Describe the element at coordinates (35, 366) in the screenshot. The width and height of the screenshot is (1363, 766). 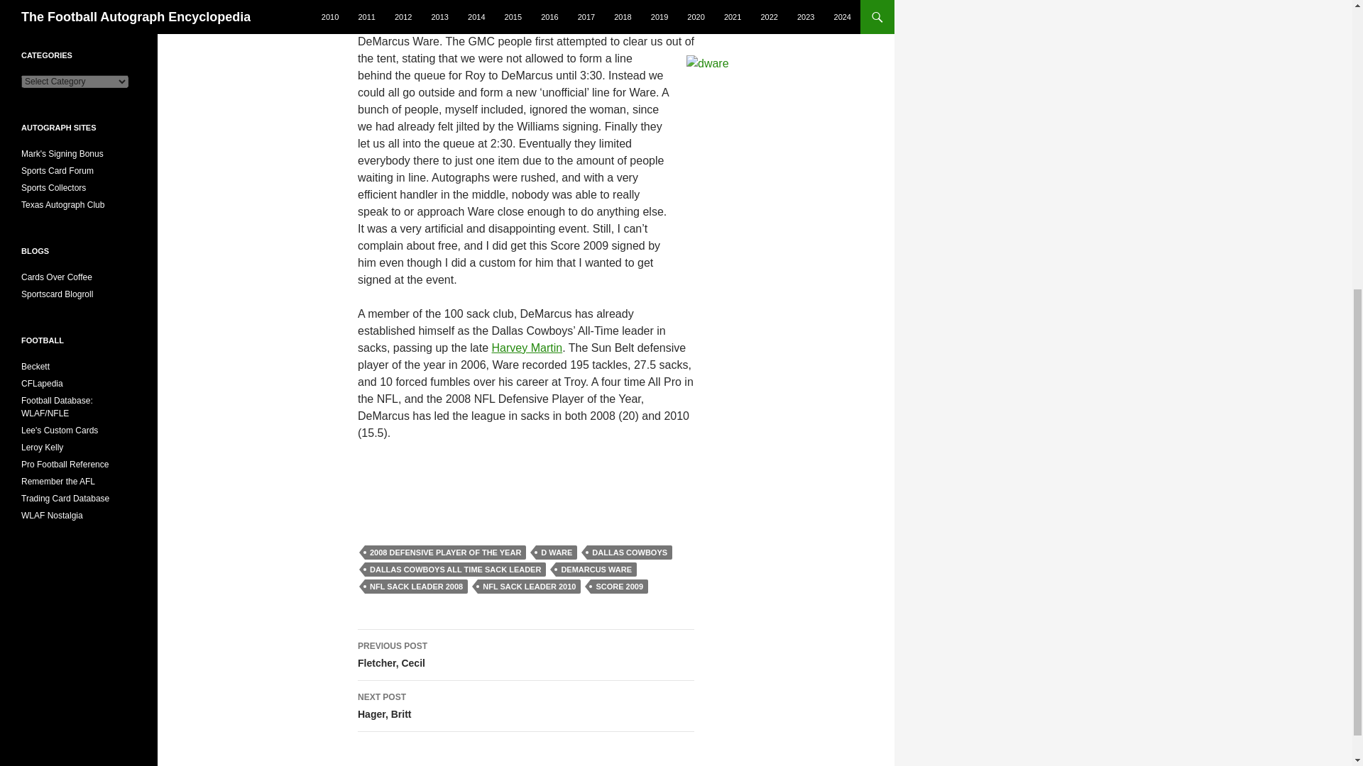
I see `Harvey Martin` at that location.